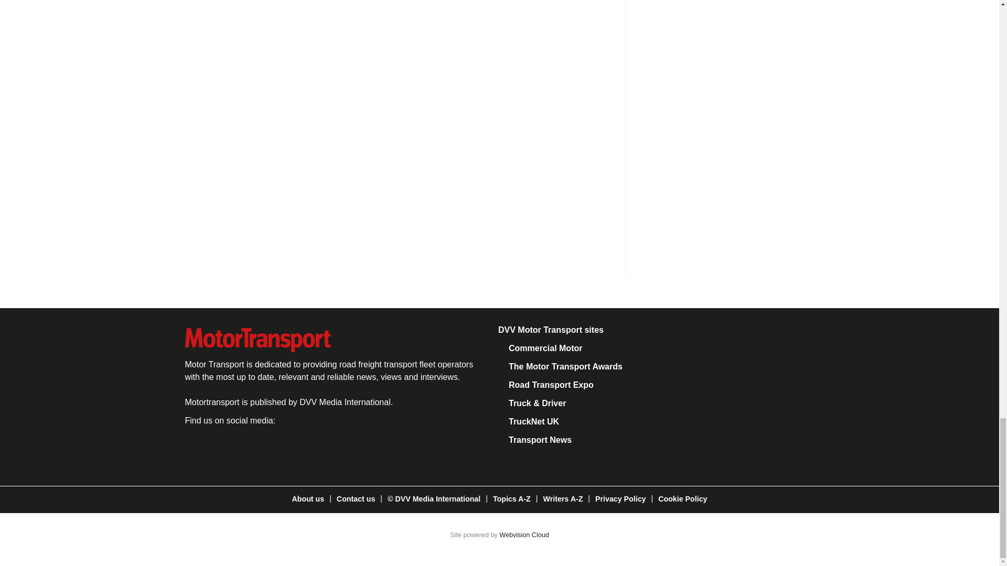  Describe the element at coordinates (197, 448) in the screenshot. I see `Connect with us on Facebook` at that location.